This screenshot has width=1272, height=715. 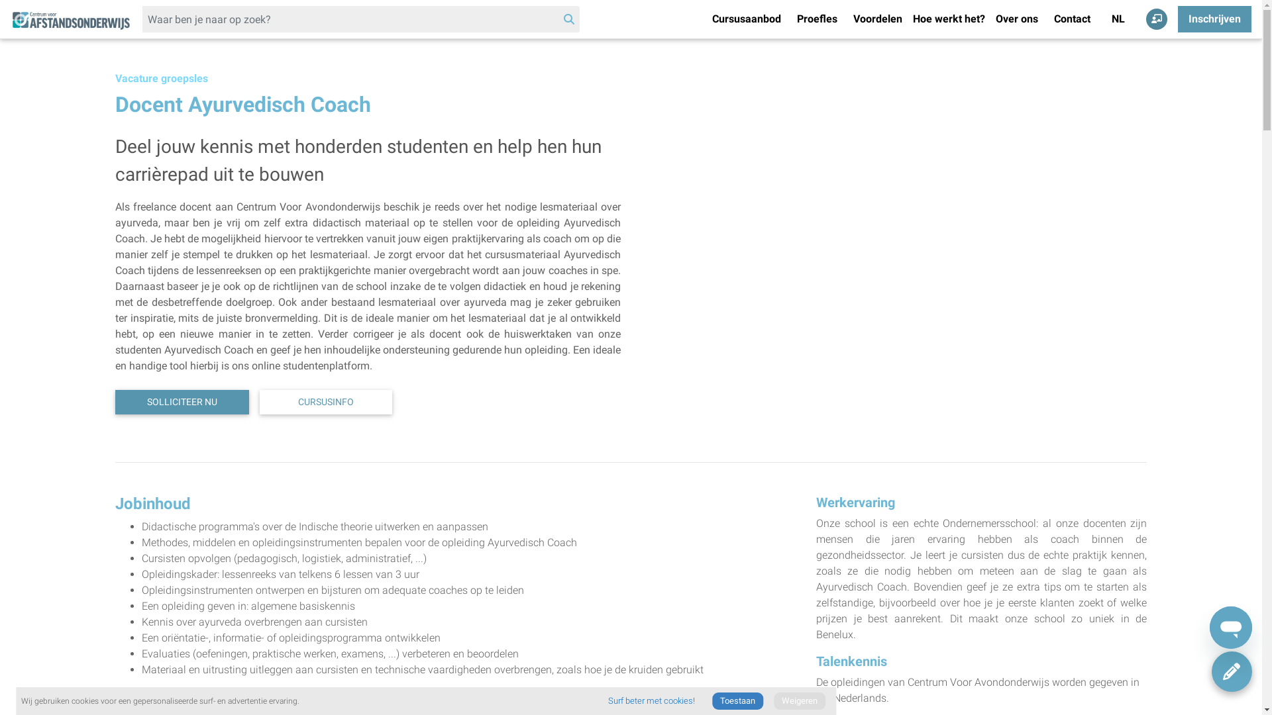 What do you see at coordinates (652, 701) in the screenshot?
I see `Surf beter met cookies!` at bounding box center [652, 701].